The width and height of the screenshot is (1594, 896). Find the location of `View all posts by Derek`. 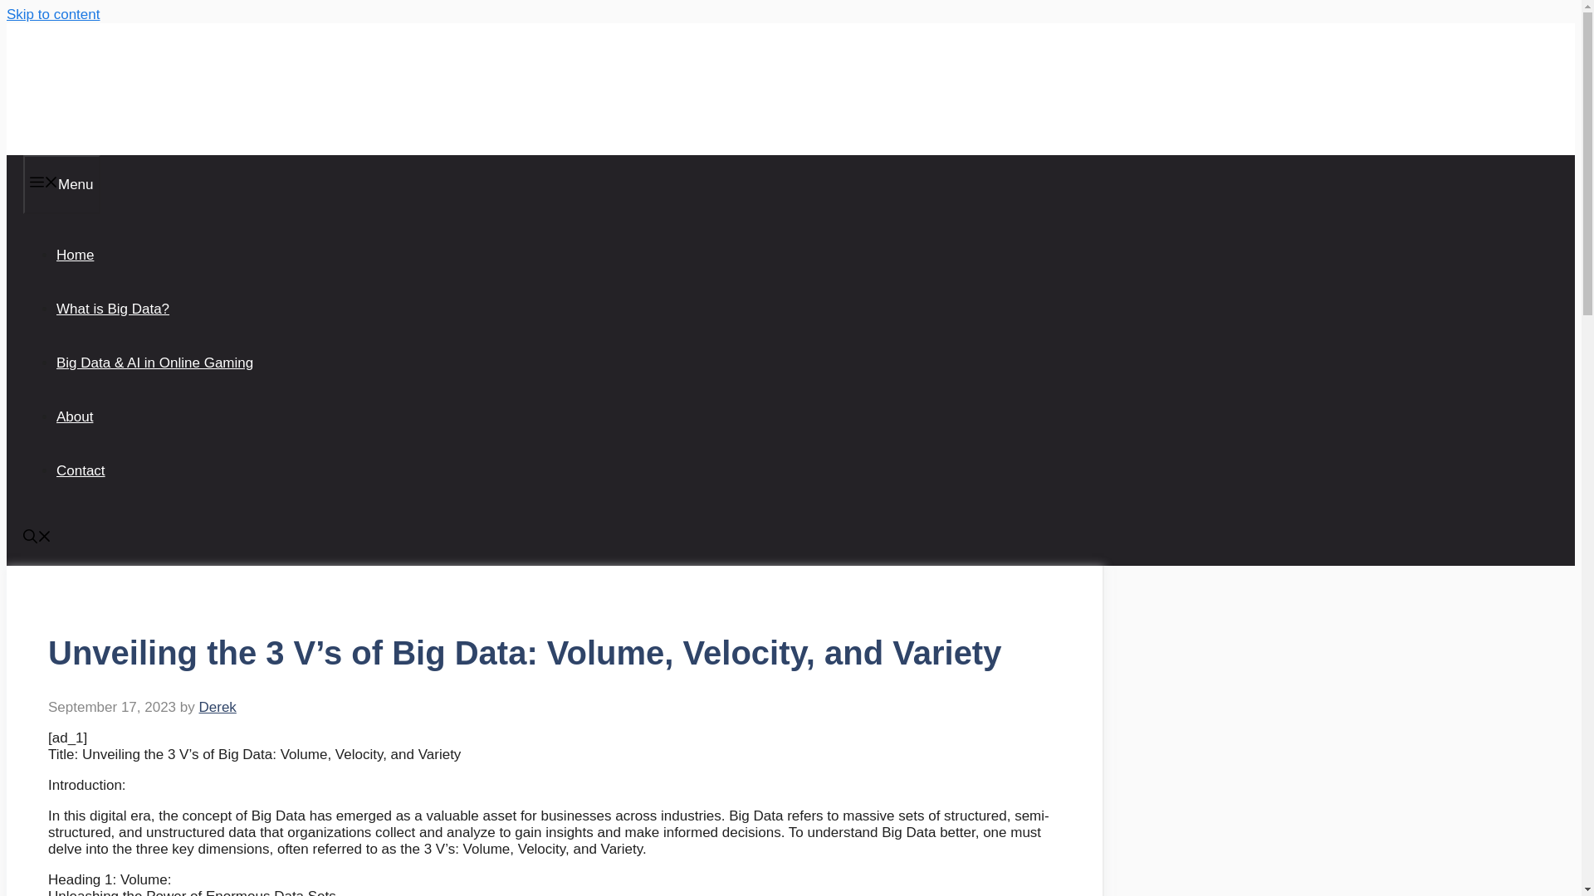

View all posts by Derek is located at coordinates (217, 707).